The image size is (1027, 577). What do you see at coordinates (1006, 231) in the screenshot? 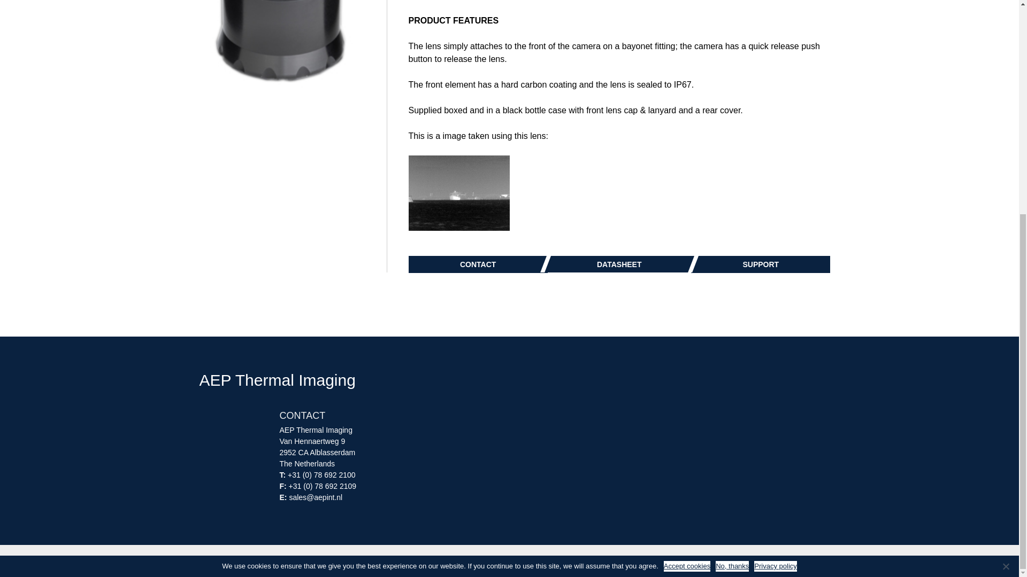
I see `No, thanks` at bounding box center [1006, 231].